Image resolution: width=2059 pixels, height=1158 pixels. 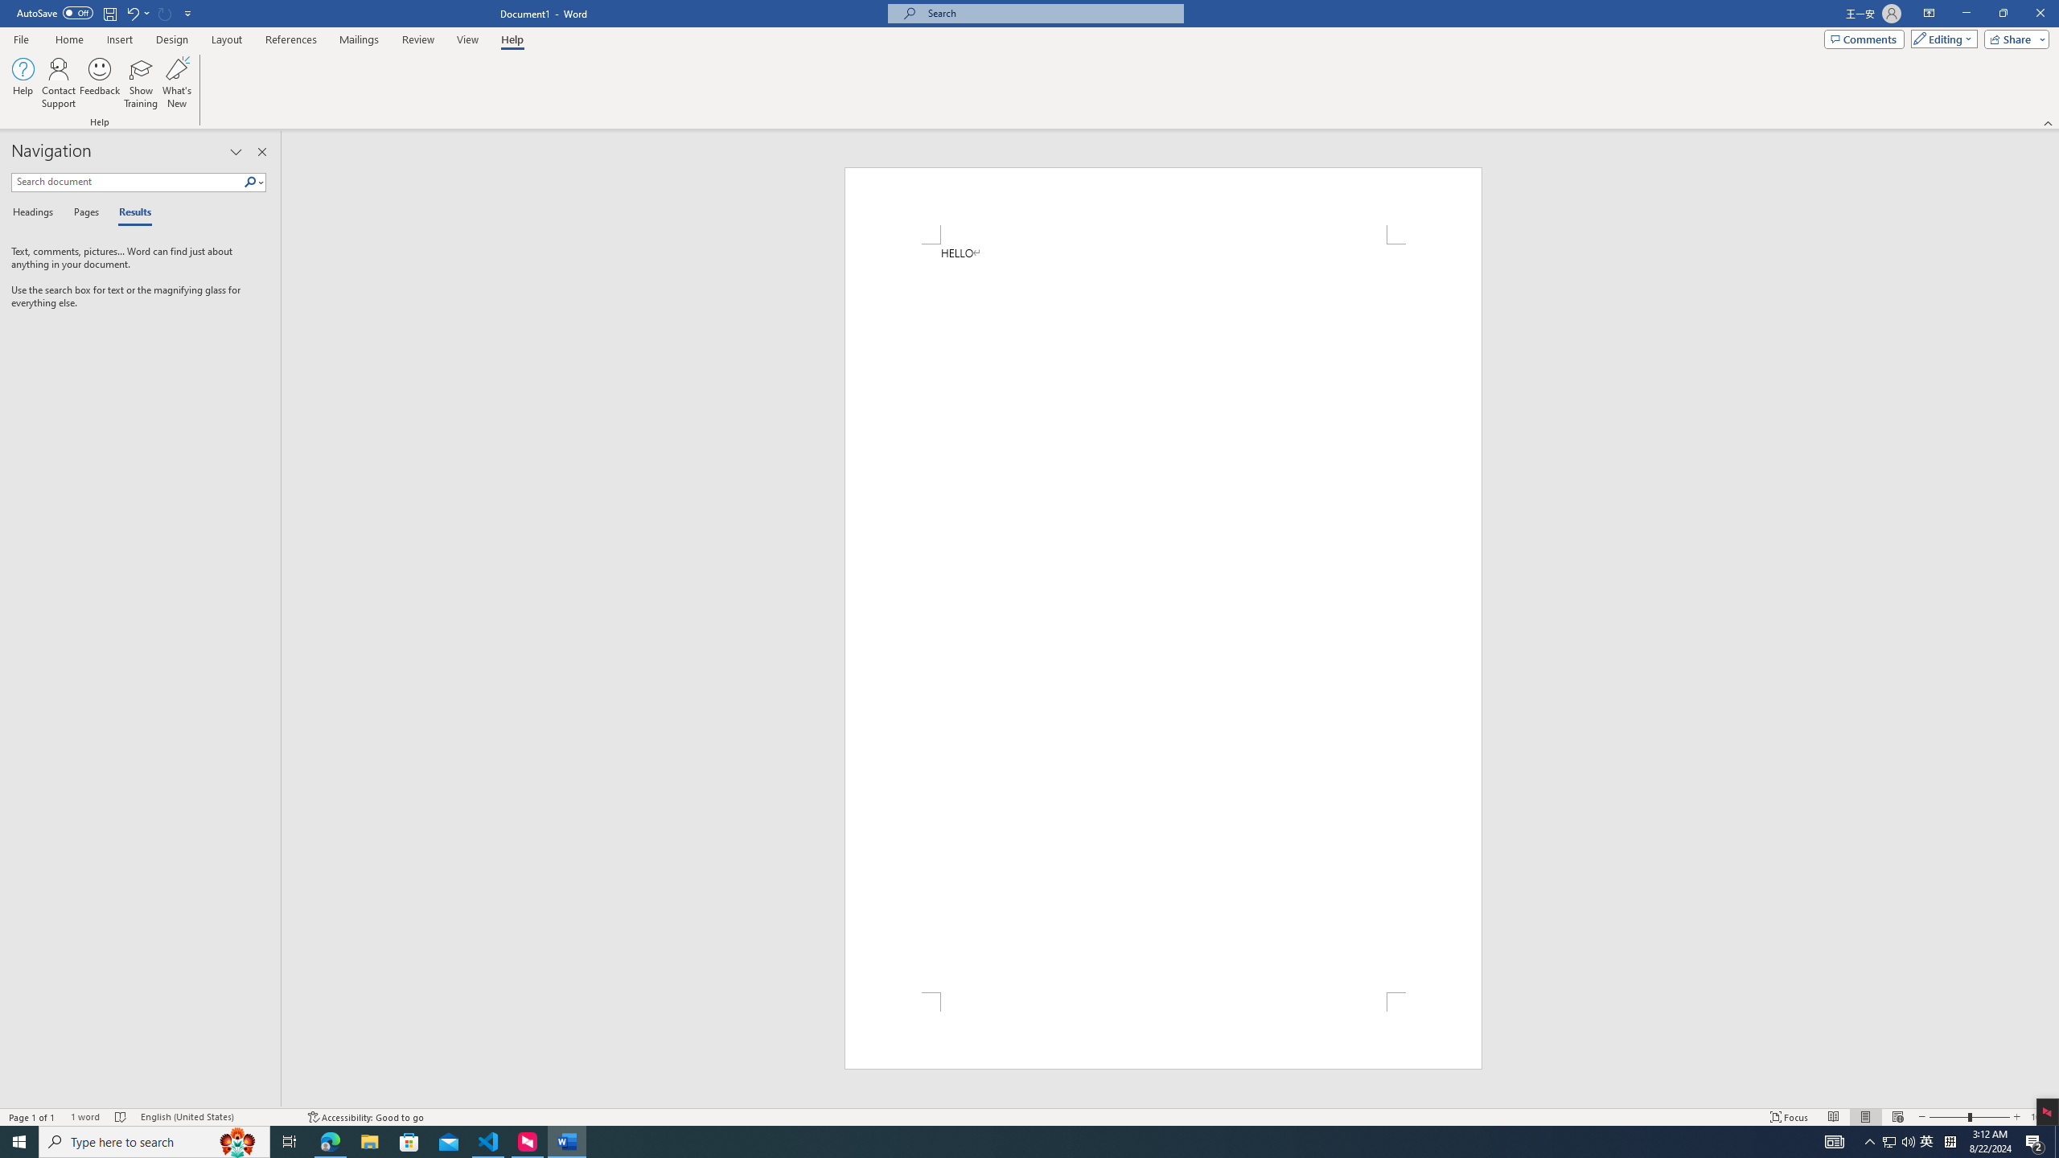 What do you see at coordinates (1898, 1117) in the screenshot?
I see `Web Layout` at bounding box center [1898, 1117].